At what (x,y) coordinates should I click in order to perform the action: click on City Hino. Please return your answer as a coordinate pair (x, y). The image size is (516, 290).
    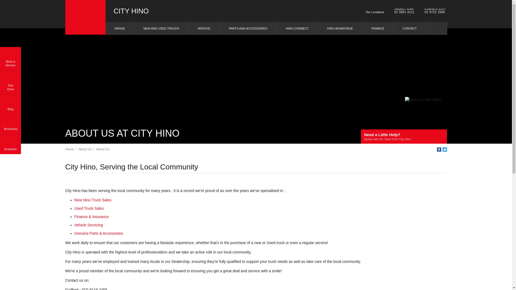
    Looking at the image, I should click on (131, 11).